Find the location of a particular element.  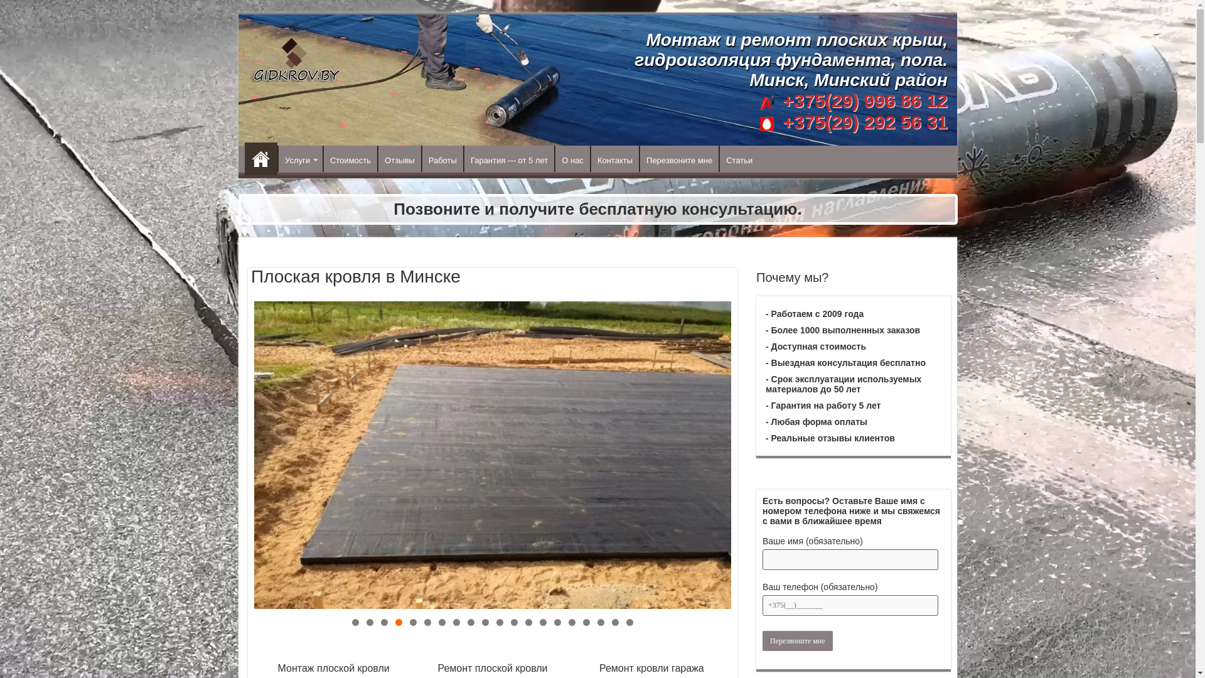

+375(29) 292 56 31 is located at coordinates (862, 122).